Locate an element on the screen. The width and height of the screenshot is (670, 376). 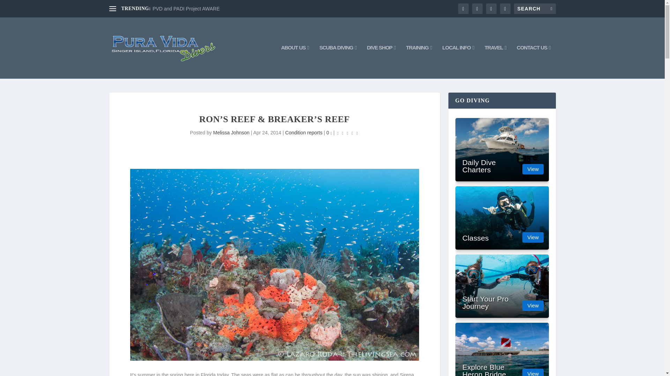
PVD and PADI Project AWARE is located at coordinates (186, 9).